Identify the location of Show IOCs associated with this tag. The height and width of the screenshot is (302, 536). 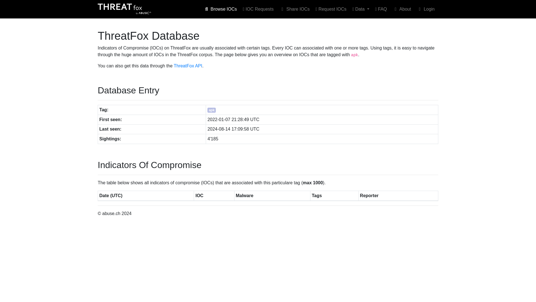
(212, 110).